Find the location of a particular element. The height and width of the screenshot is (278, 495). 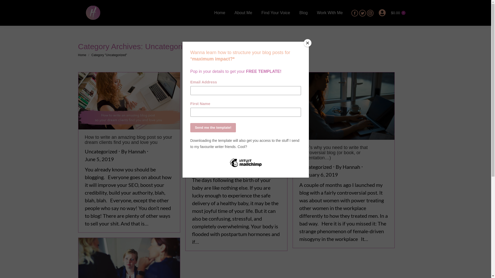

Uncategorized is located at coordinates (315, 167).